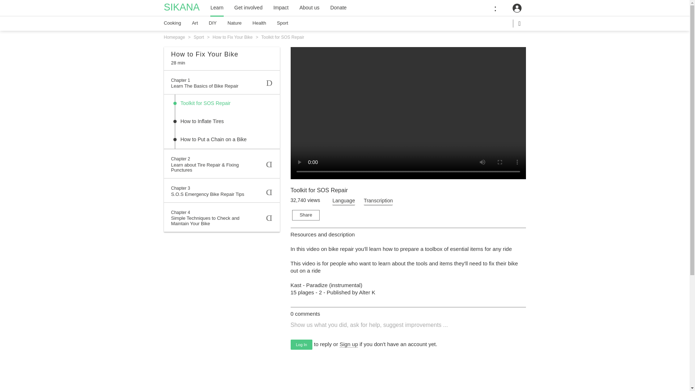 This screenshot has width=695, height=391. What do you see at coordinates (260, 24) in the screenshot?
I see `Health` at bounding box center [260, 24].